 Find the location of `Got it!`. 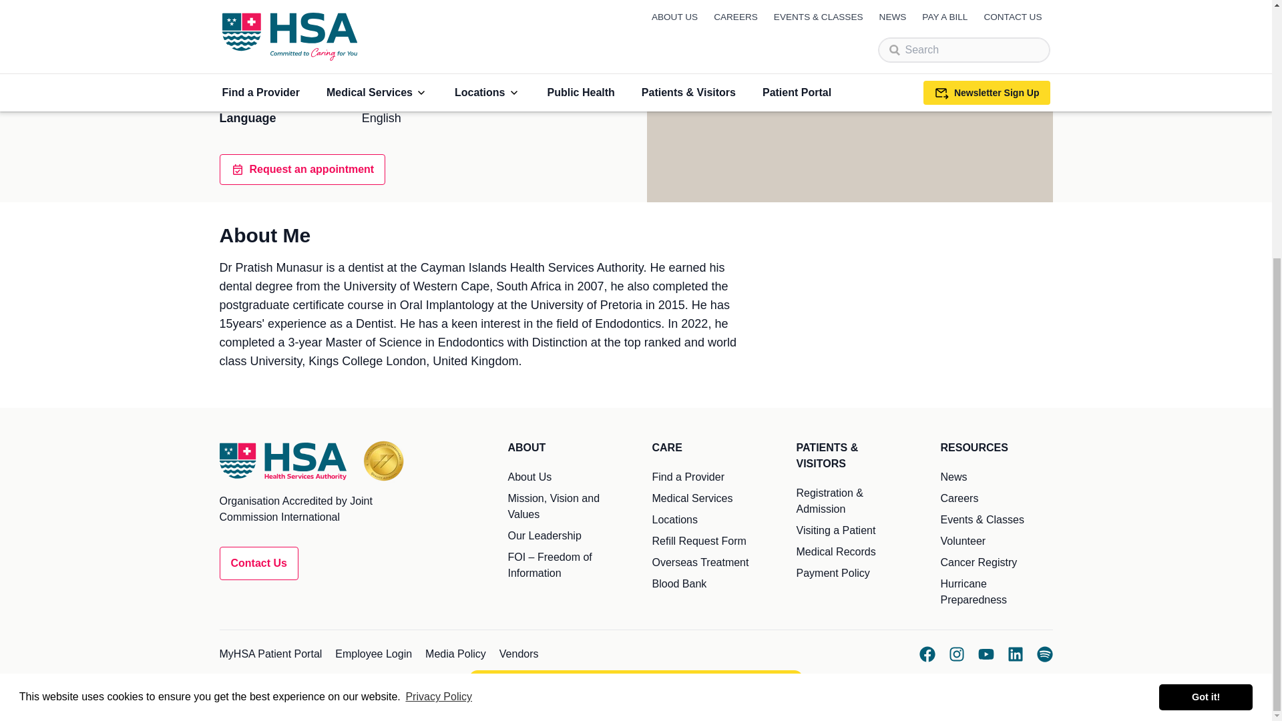

Got it! is located at coordinates (1205, 300).